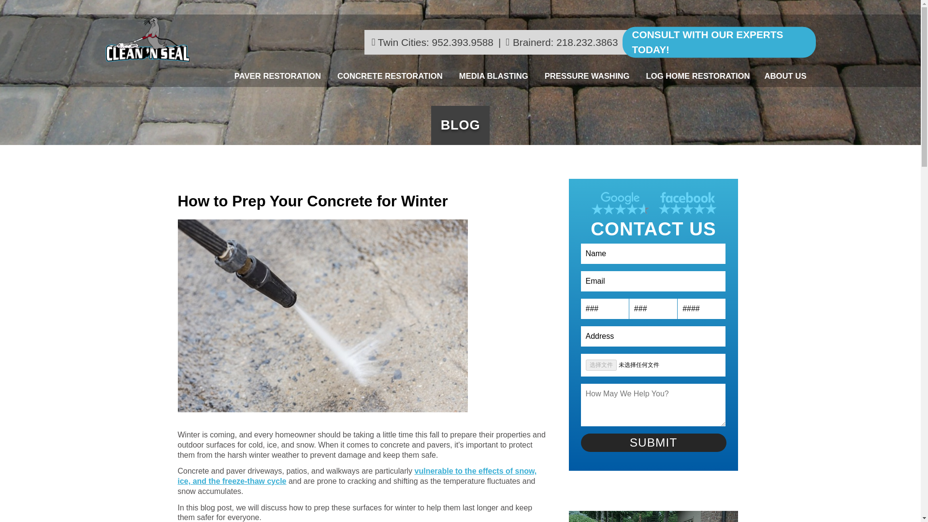 This screenshot has height=522, width=928. What do you see at coordinates (495, 76) in the screenshot?
I see `MEDIA BLASTING` at bounding box center [495, 76].